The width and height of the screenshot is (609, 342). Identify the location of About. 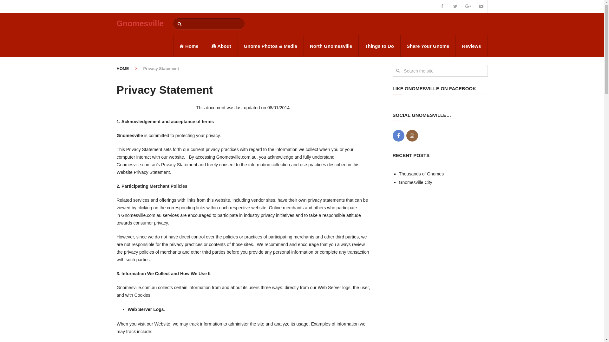
(221, 46).